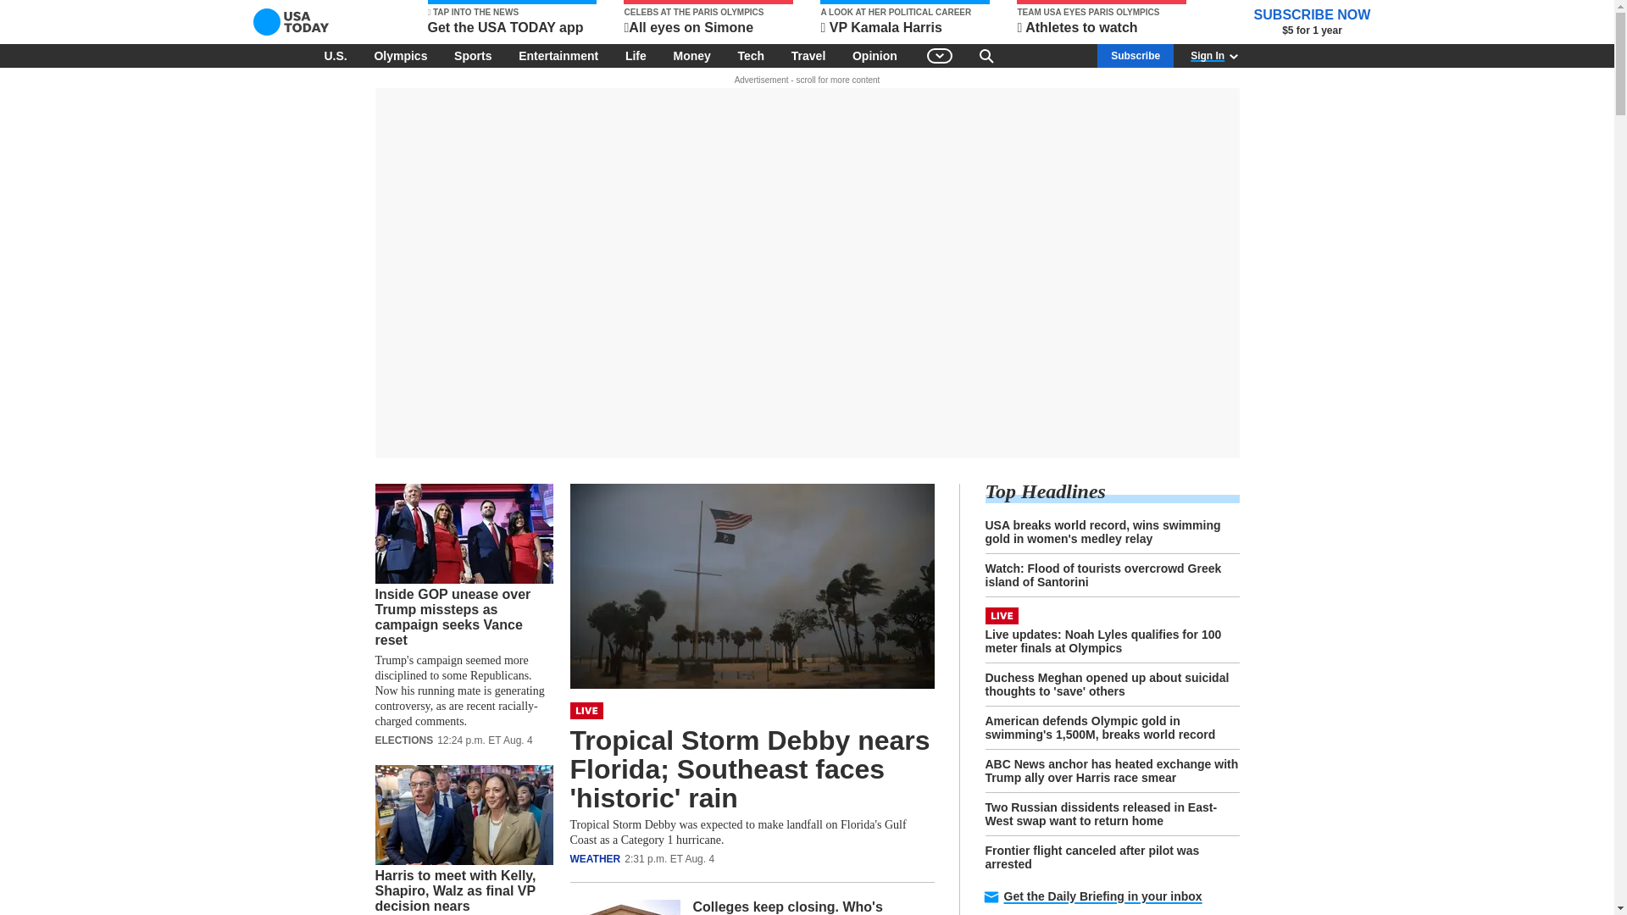 This screenshot has width=1627, height=915. What do you see at coordinates (986, 55) in the screenshot?
I see `Search` at bounding box center [986, 55].